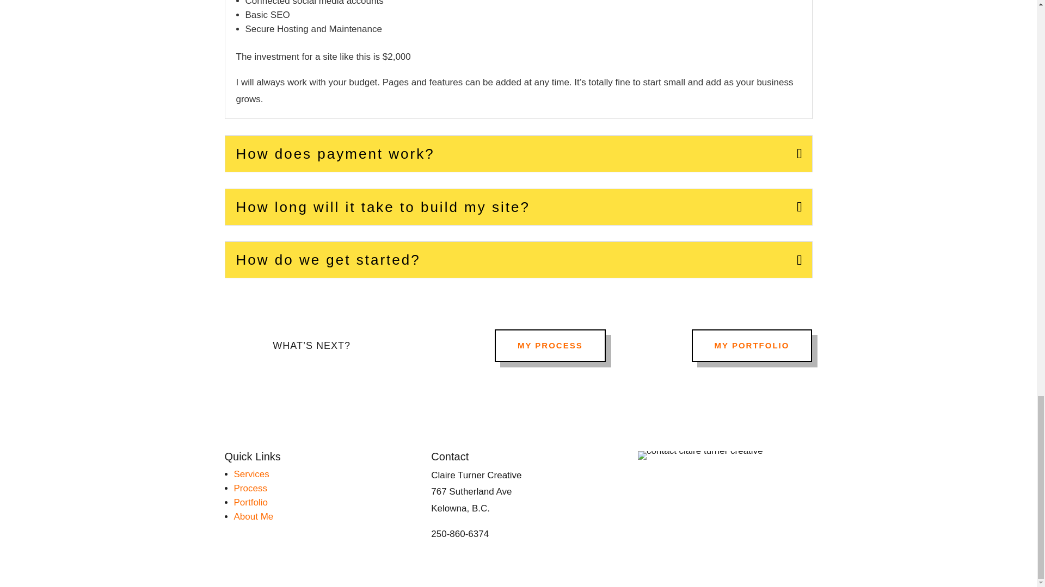  Describe the element at coordinates (254, 516) in the screenshot. I see `About` at that location.